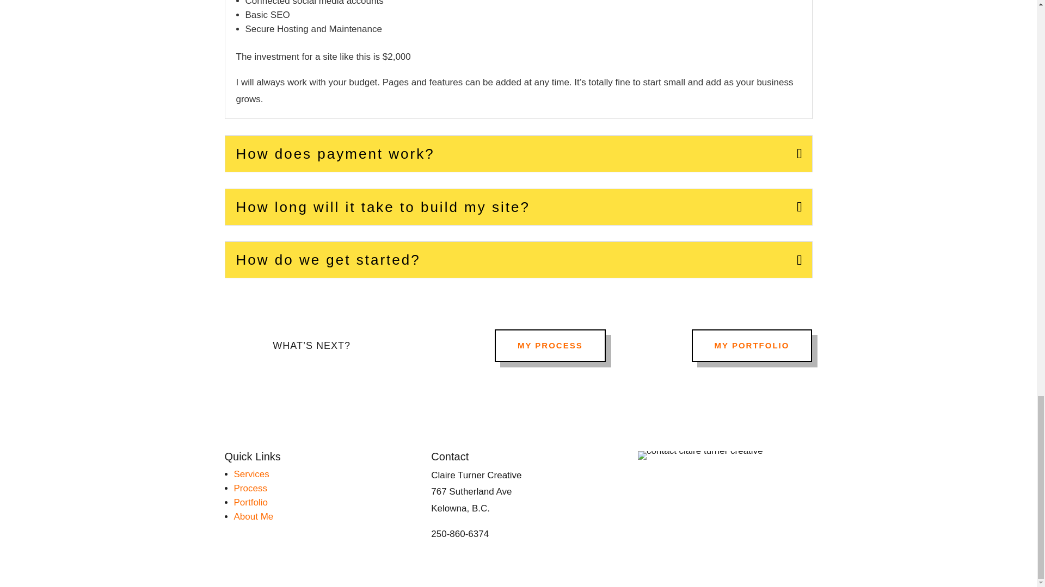  Describe the element at coordinates (254, 516) in the screenshot. I see `About` at that location.